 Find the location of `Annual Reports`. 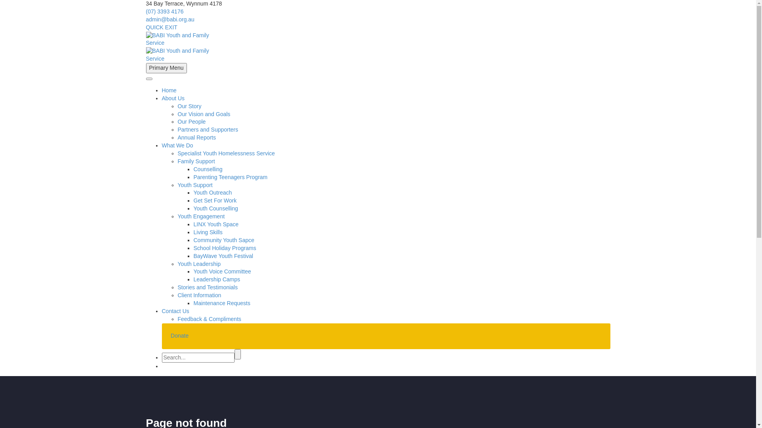

Annual Reports is located at coordinates (197, 138).